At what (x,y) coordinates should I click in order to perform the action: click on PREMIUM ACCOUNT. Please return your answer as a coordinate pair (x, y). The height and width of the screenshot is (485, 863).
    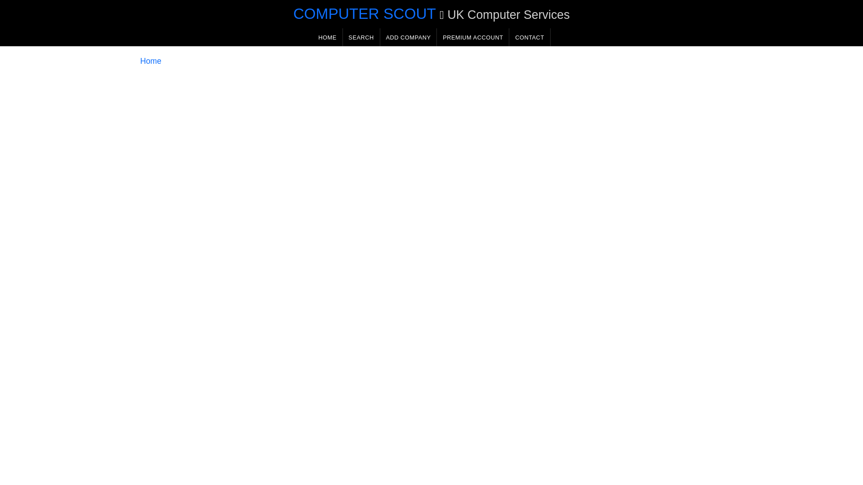
    Looking at the image, I should click on (473, 37).